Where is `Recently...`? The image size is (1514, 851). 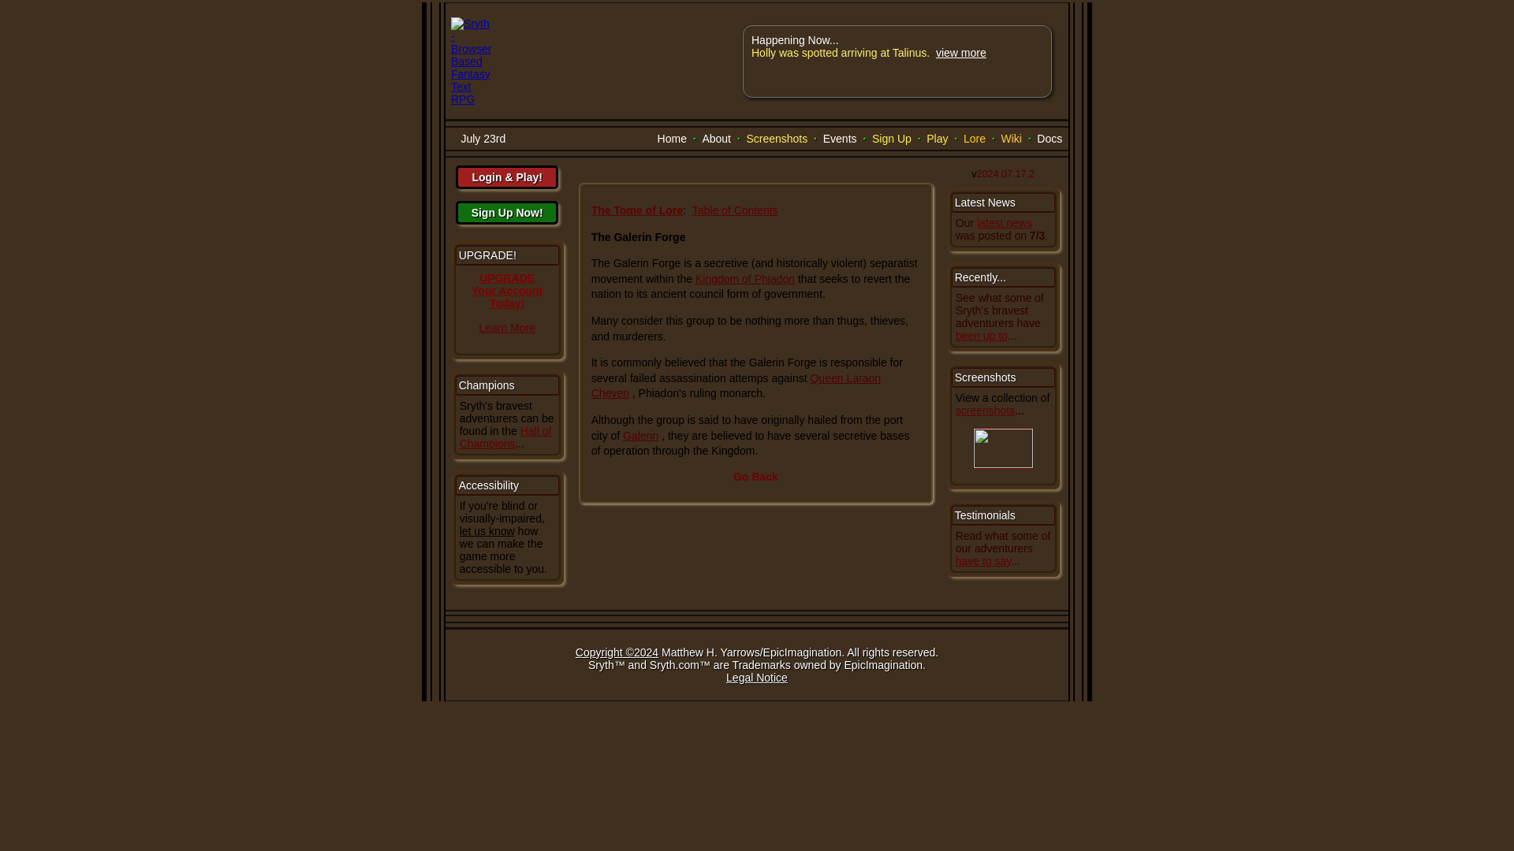
Recently... is located at coordinates (981, 277).